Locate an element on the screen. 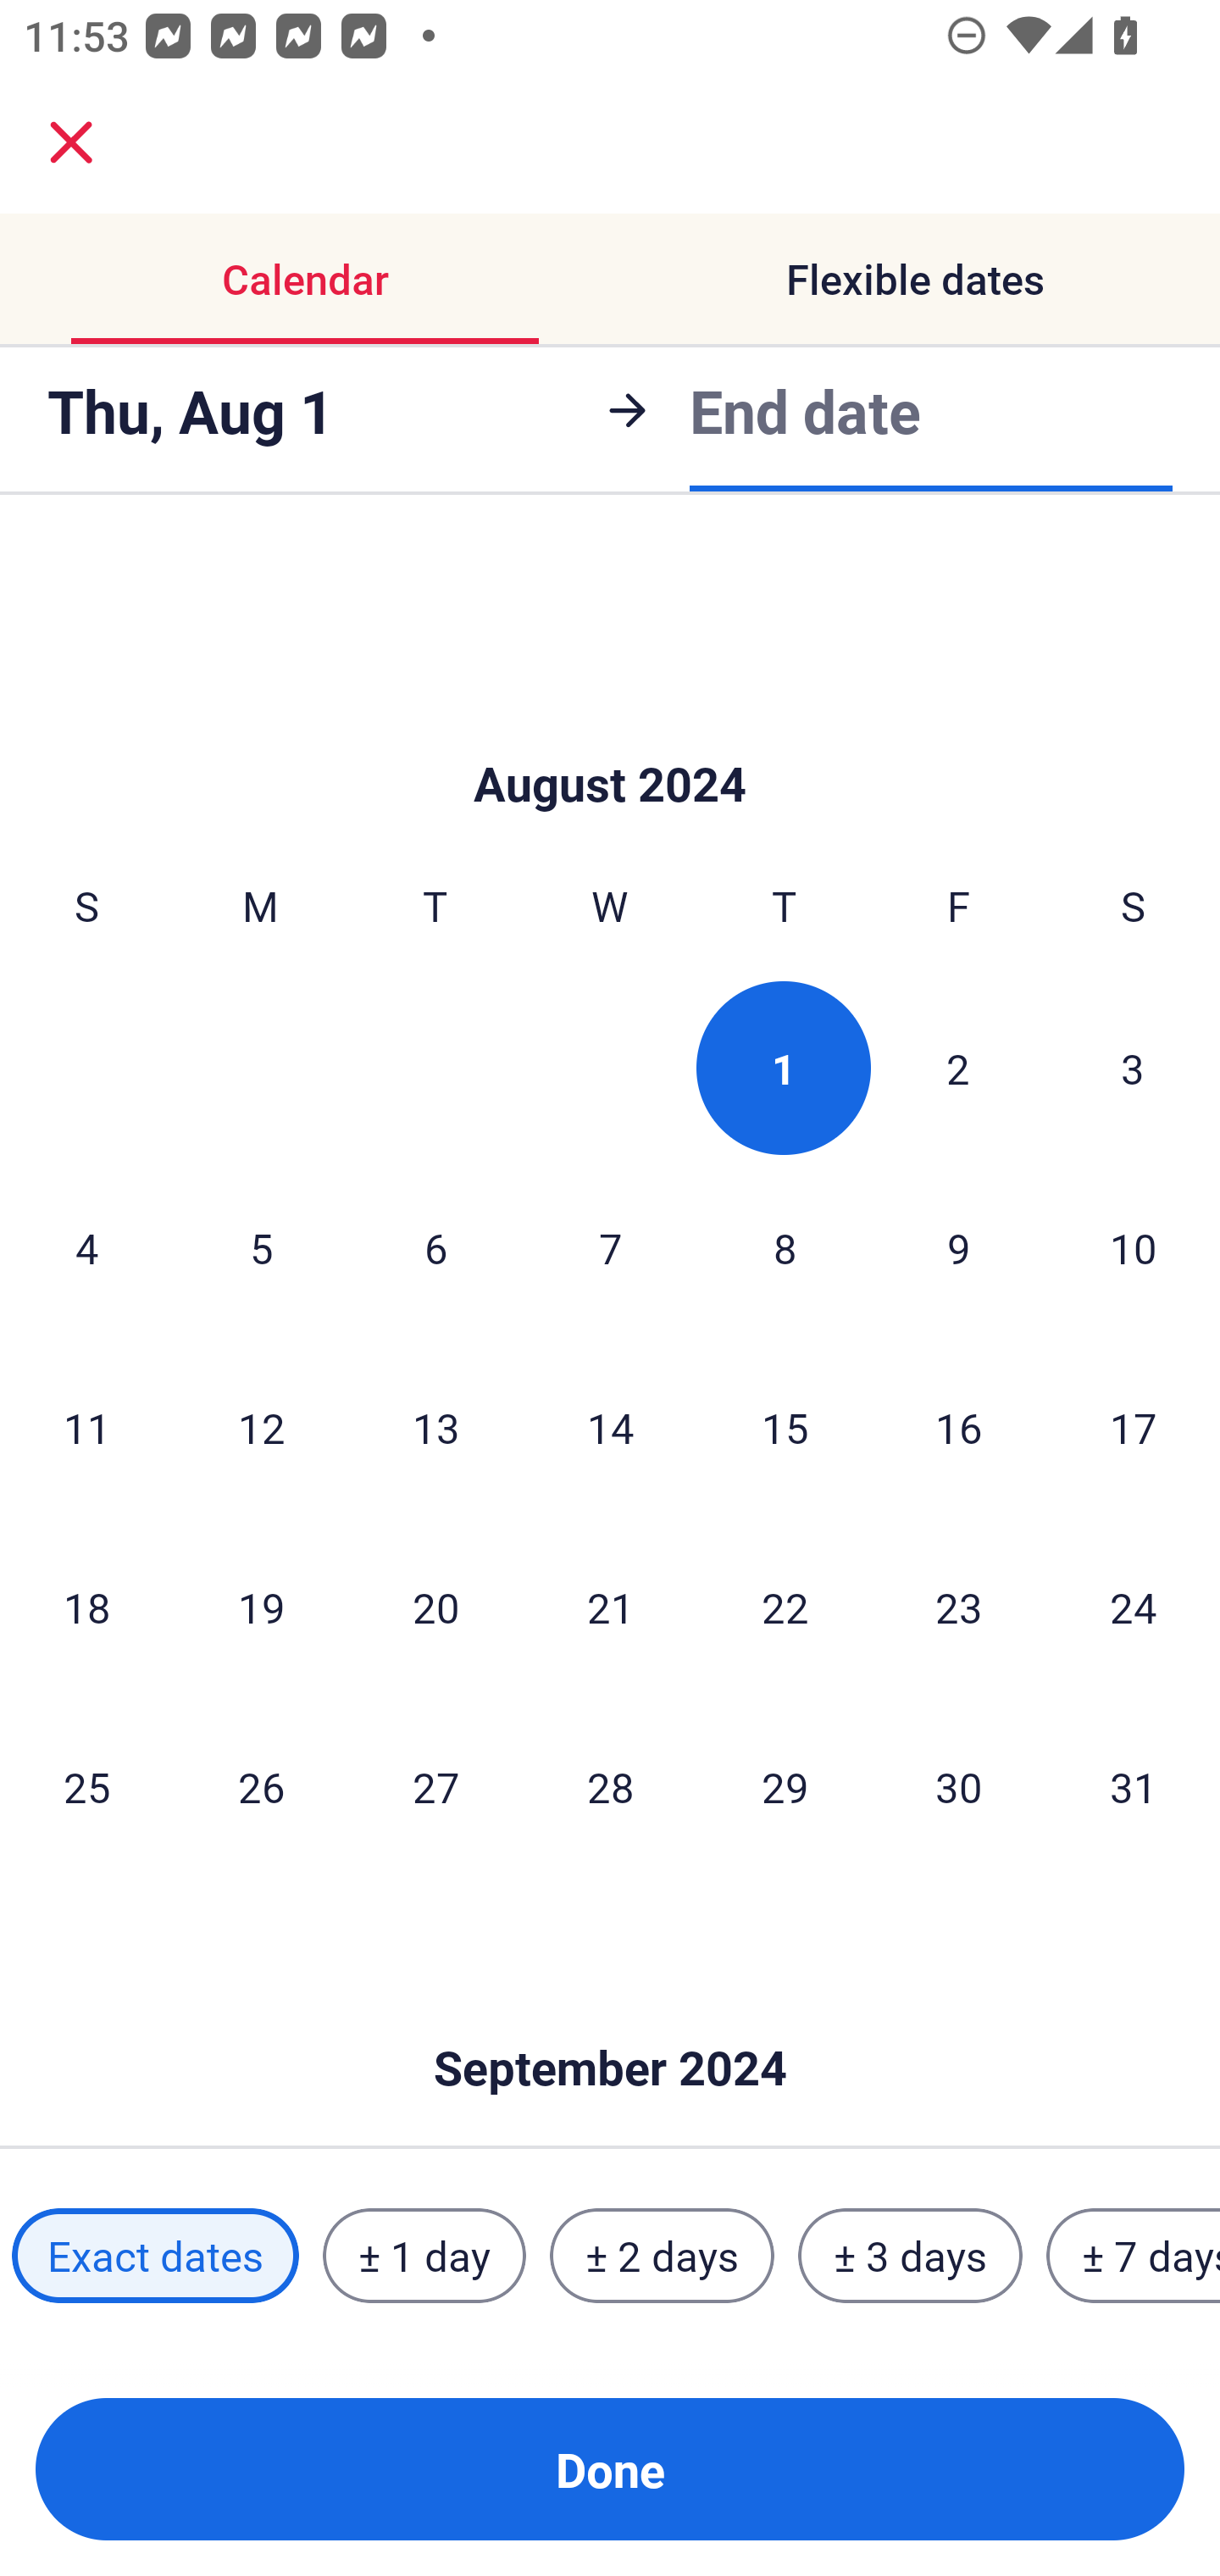  28 Wednesday, August 28, 2024 is located at coordinates (610, 1786).